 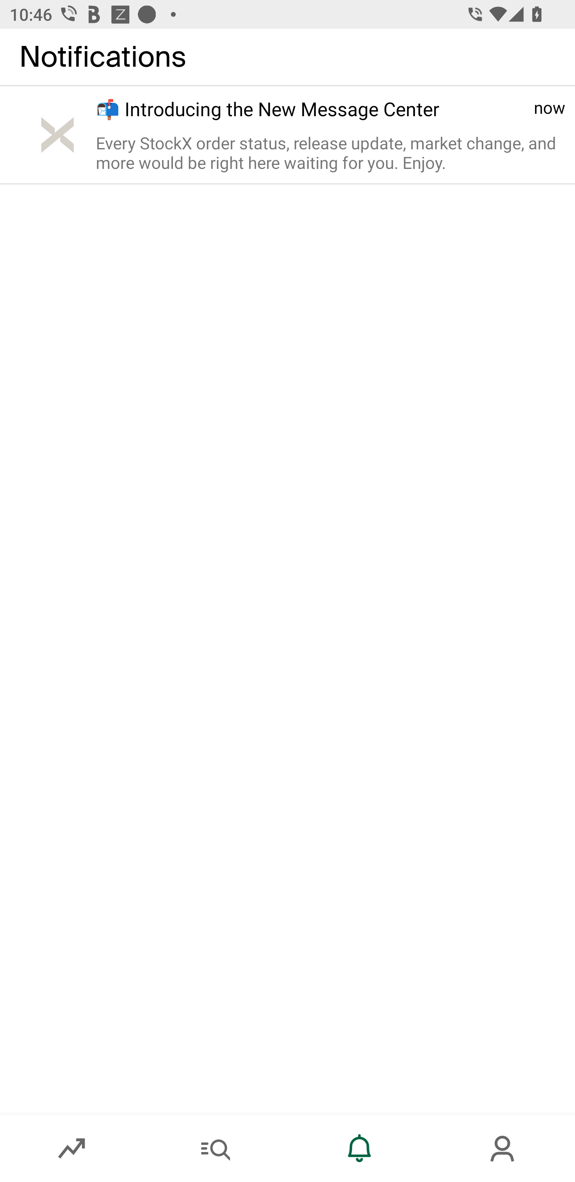 What do you see at coordinates (216, 1148) in the screenshot?
I see `Search` at bounding box center [216, 1148].